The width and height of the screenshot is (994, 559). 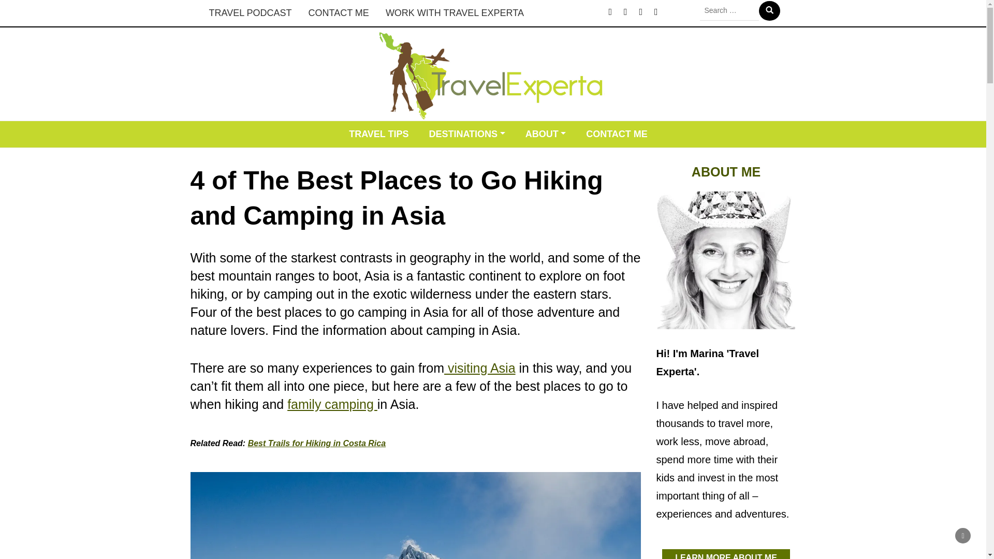 I want to click on CONTACT ME, so click(x=339, y=13).